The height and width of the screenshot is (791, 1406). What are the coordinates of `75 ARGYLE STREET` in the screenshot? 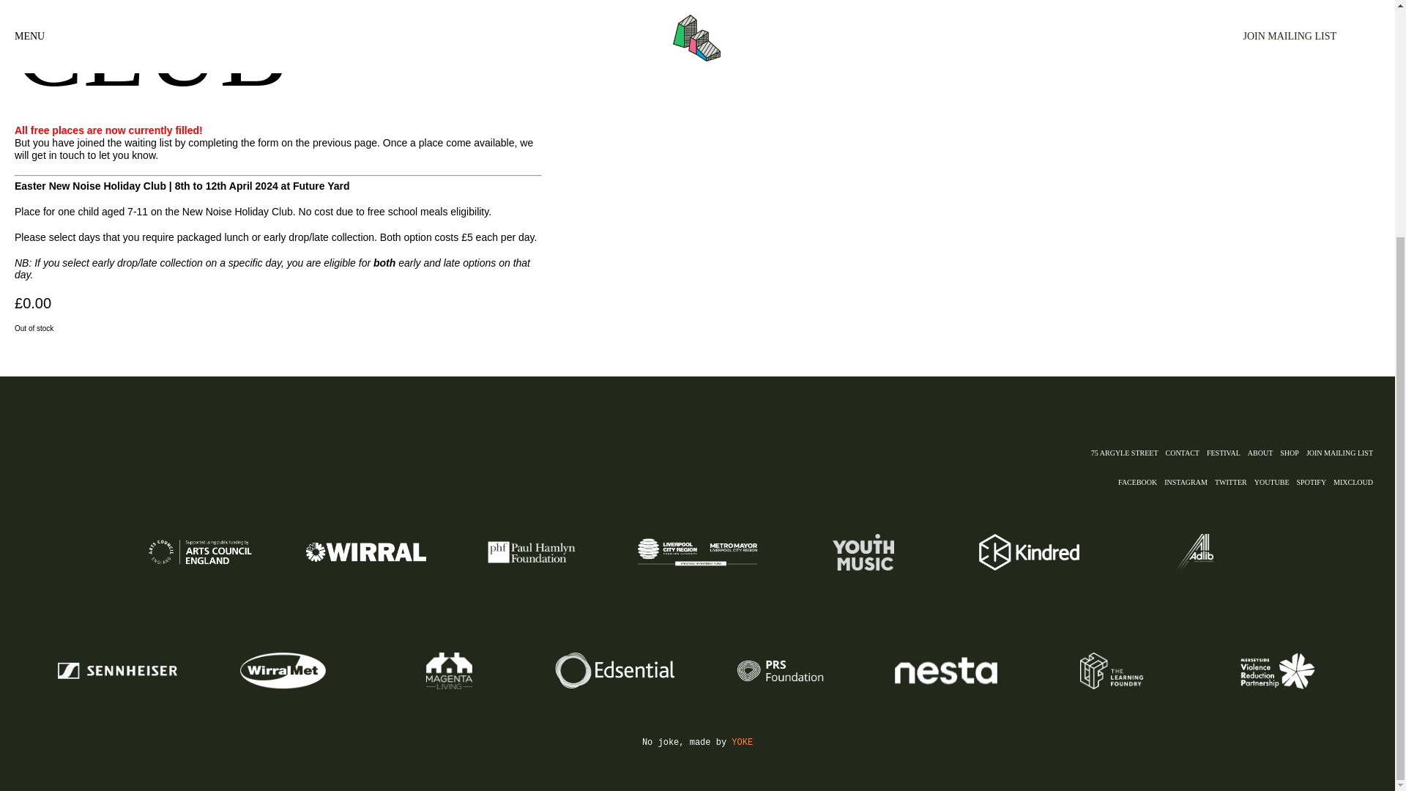 It's located at (1128, 453).